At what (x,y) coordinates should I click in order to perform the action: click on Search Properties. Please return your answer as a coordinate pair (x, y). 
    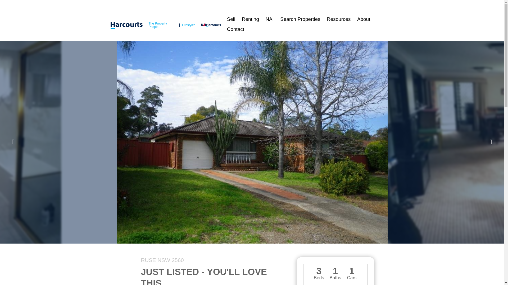
    Looking at the image, I should click on (300, 19).